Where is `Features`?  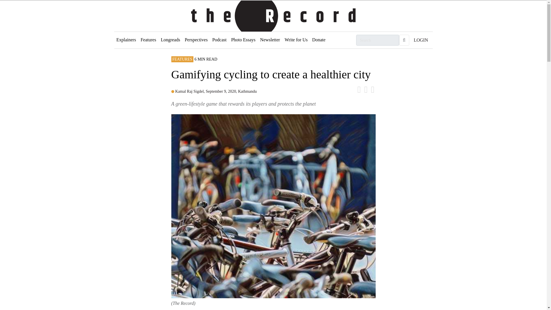 Features is located at coordinates (148, 40).